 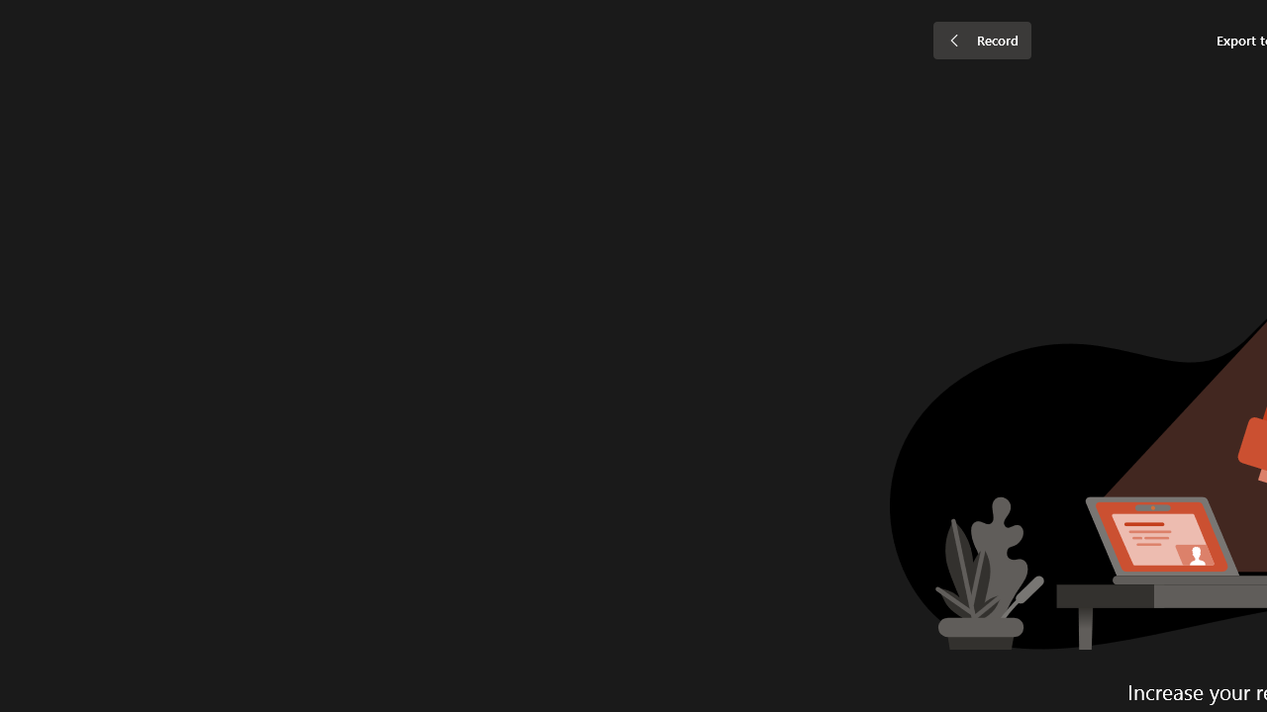 I want to click on Screen Recording, so click(x=287, y=101).